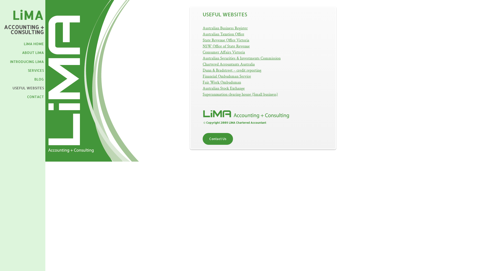 The image size is (481, 271). What do you see at coordinates (225, 28) in the screenshot?
I see `Australian Business Register` at bounding box center [225, 28].